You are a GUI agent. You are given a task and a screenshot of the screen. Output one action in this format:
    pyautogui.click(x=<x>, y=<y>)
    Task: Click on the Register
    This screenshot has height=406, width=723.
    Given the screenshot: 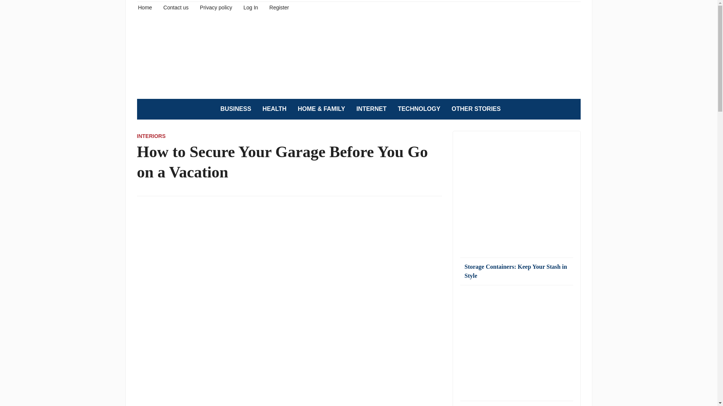 What is the action you would take?
    pyautogui.click(x=279, y=7)
    